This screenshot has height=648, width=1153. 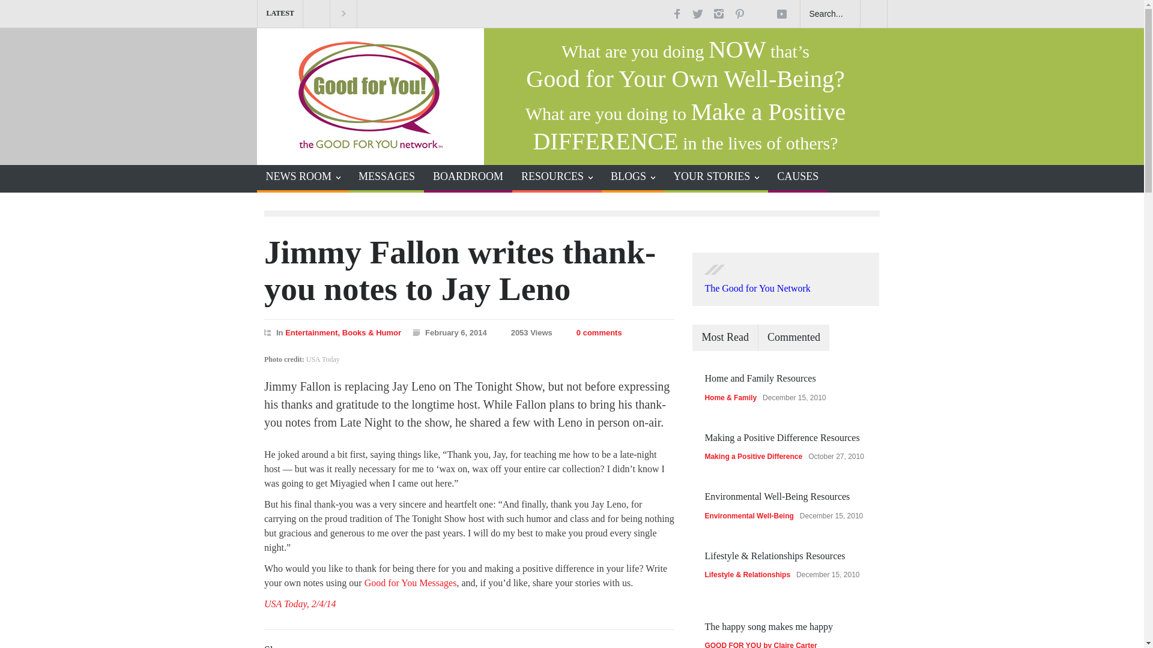 I want to click on Search..., so click(x=830, y=14).